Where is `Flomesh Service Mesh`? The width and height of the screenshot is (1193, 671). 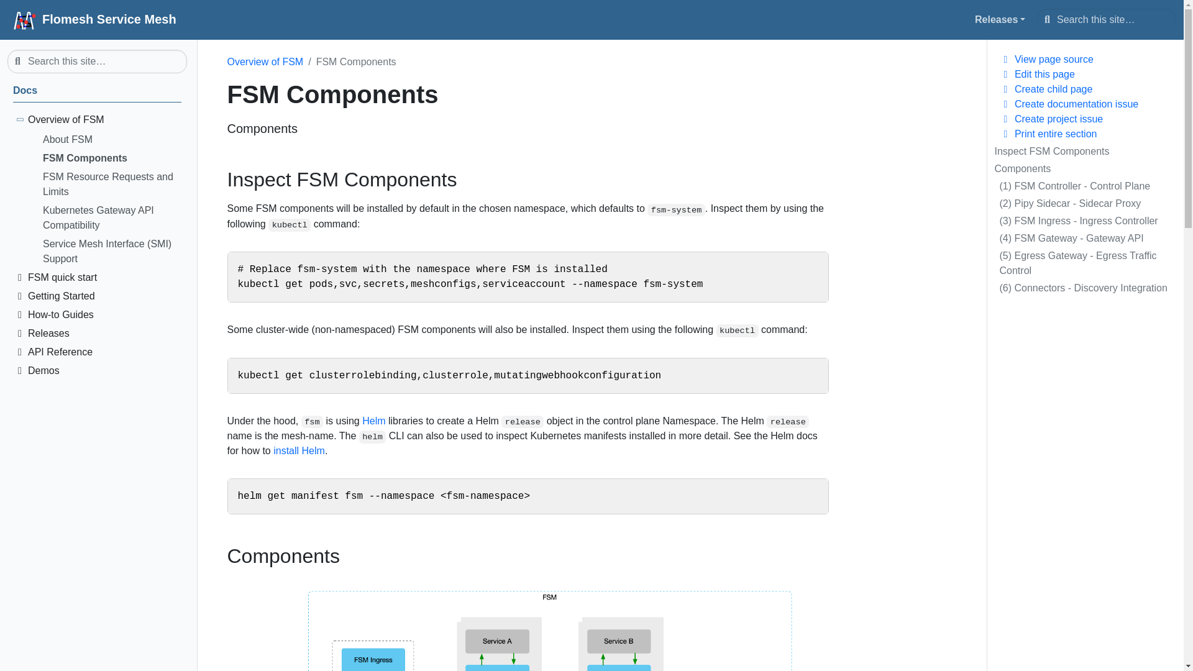 Flomesh Service Mesh is located at coordinates (97, 93).